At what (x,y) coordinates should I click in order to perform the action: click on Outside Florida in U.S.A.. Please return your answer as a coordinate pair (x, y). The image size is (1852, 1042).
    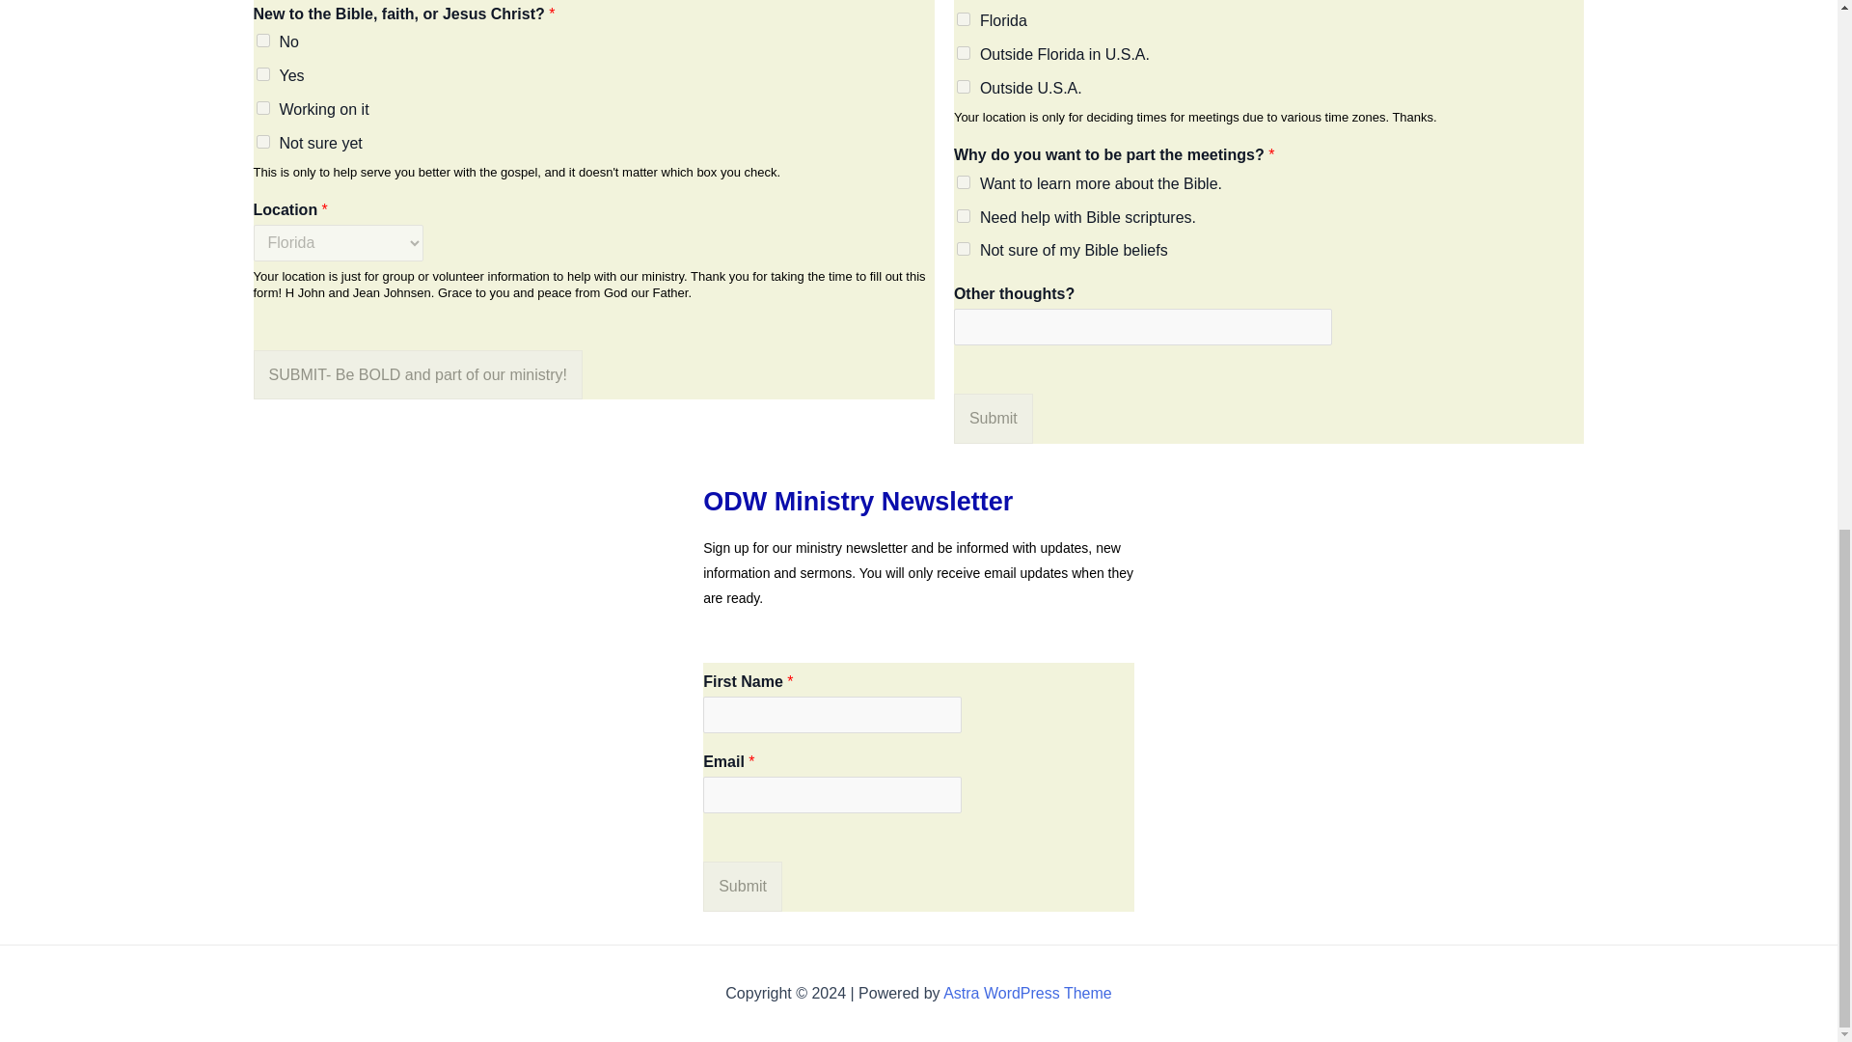
    Looking at the image, I should click on (964, 52).